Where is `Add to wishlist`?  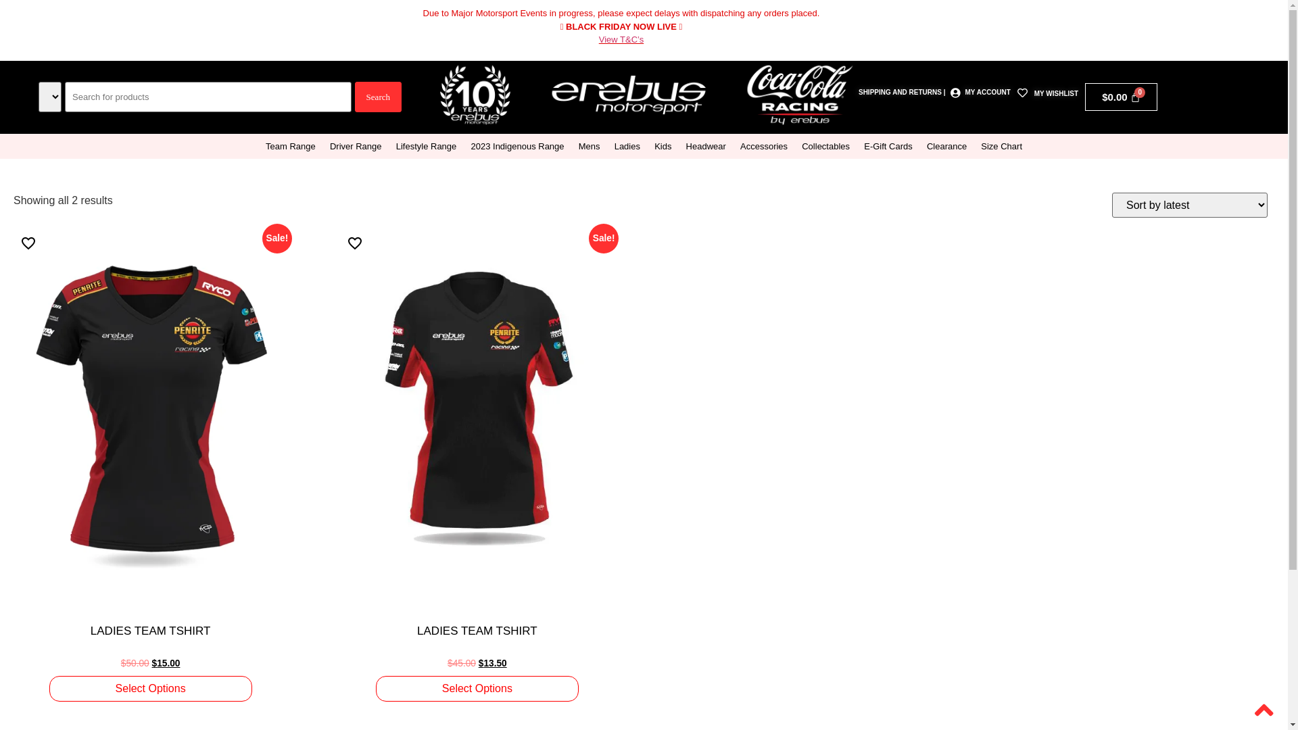
Add to wishlist is located at coordinates (355, 243).